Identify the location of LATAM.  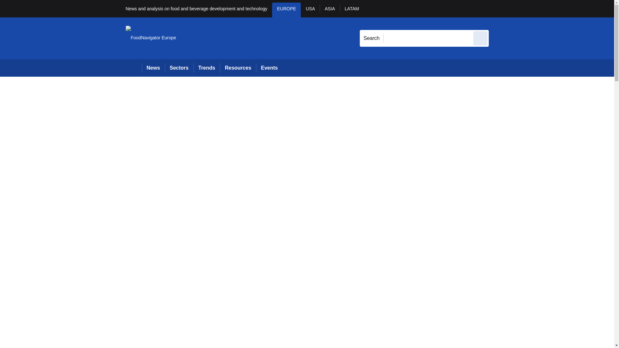
(352, 10).